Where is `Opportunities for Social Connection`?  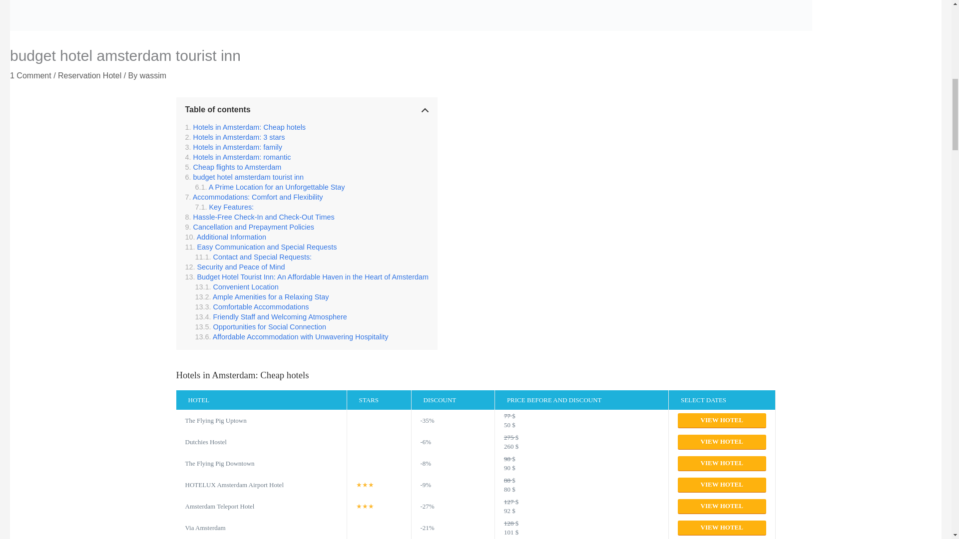
Opportunities for Social Connection is located at coordinates (260, 326).